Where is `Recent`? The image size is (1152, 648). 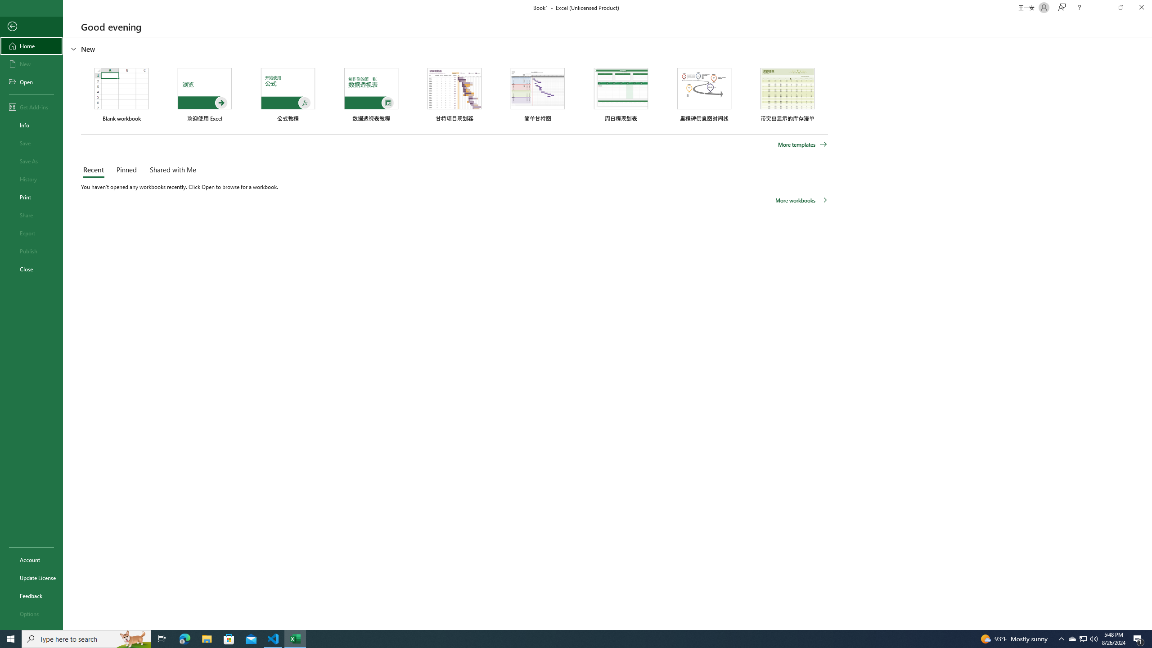
Recent is located at coordinates (95, 170).